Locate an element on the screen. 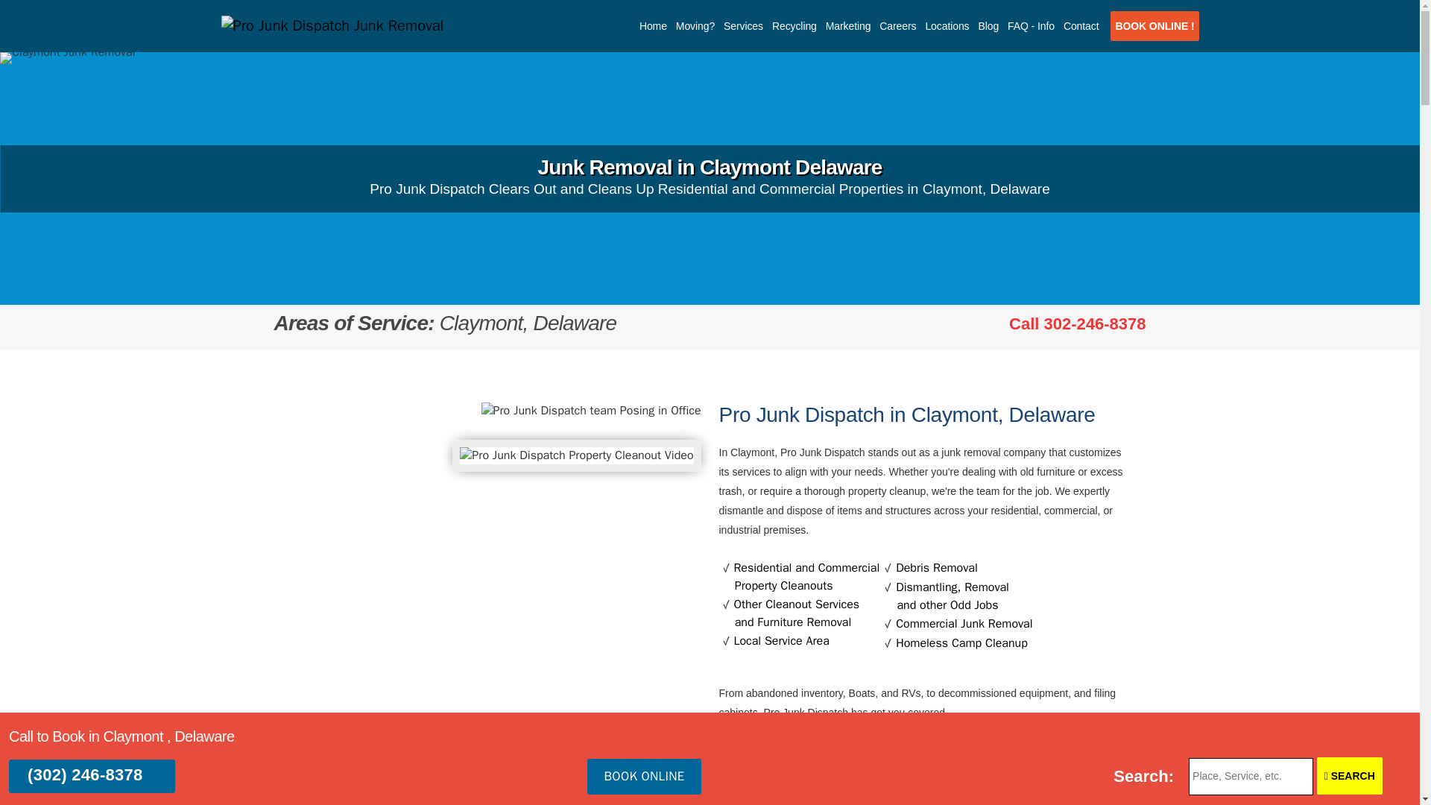 The image size is (1431, 805). Home is located at coordinates (653, 26).